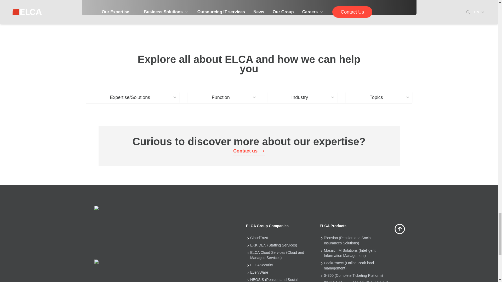  Describe the element at coordinates (223, 97) in the screenshot. I see `Function` at that location.